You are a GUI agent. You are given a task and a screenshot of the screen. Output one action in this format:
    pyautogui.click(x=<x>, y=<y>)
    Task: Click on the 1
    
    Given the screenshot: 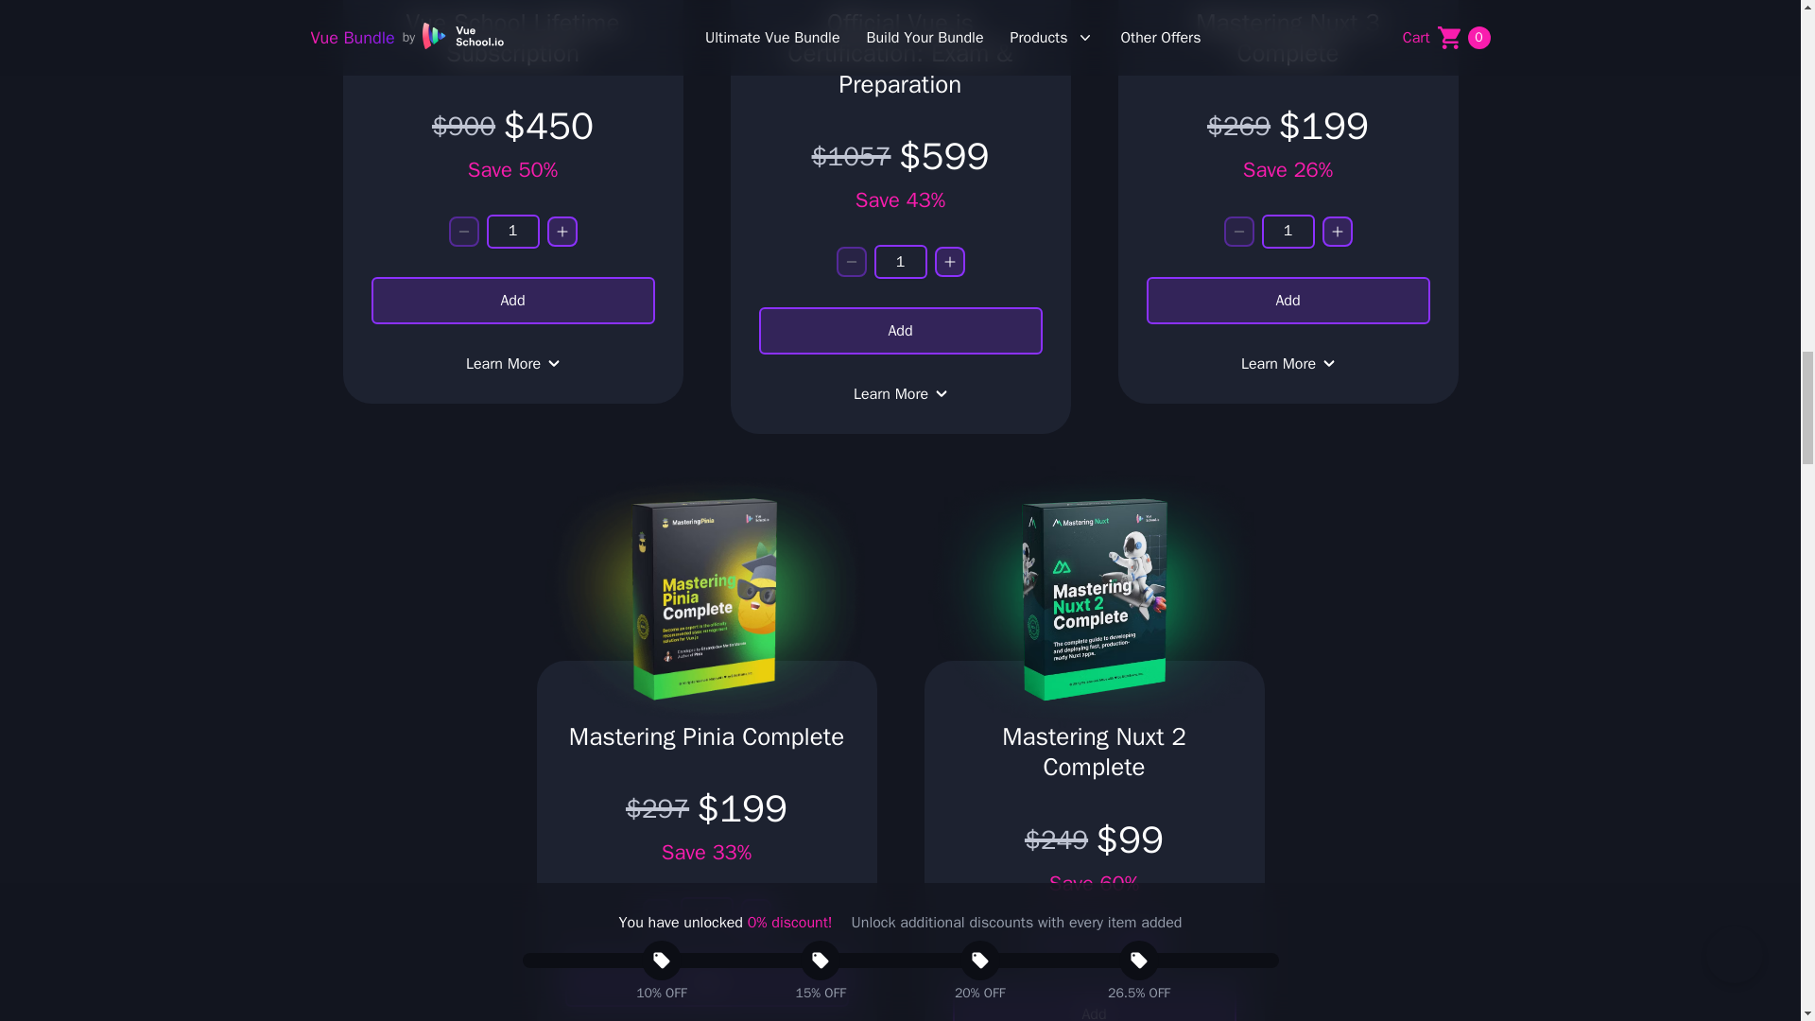 What is the action you would take?
    pyautogui.click(x=512, y=231)
    